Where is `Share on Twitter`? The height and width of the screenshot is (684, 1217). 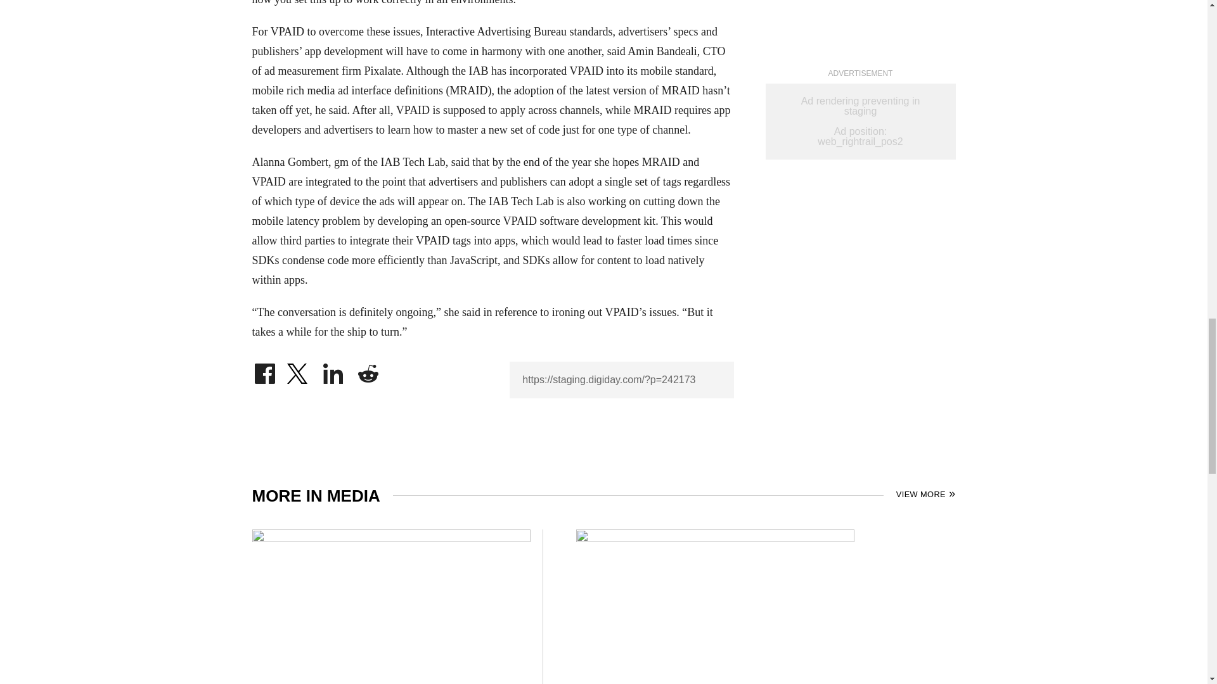 Share on Twitter is located at coordinates (299, 370).